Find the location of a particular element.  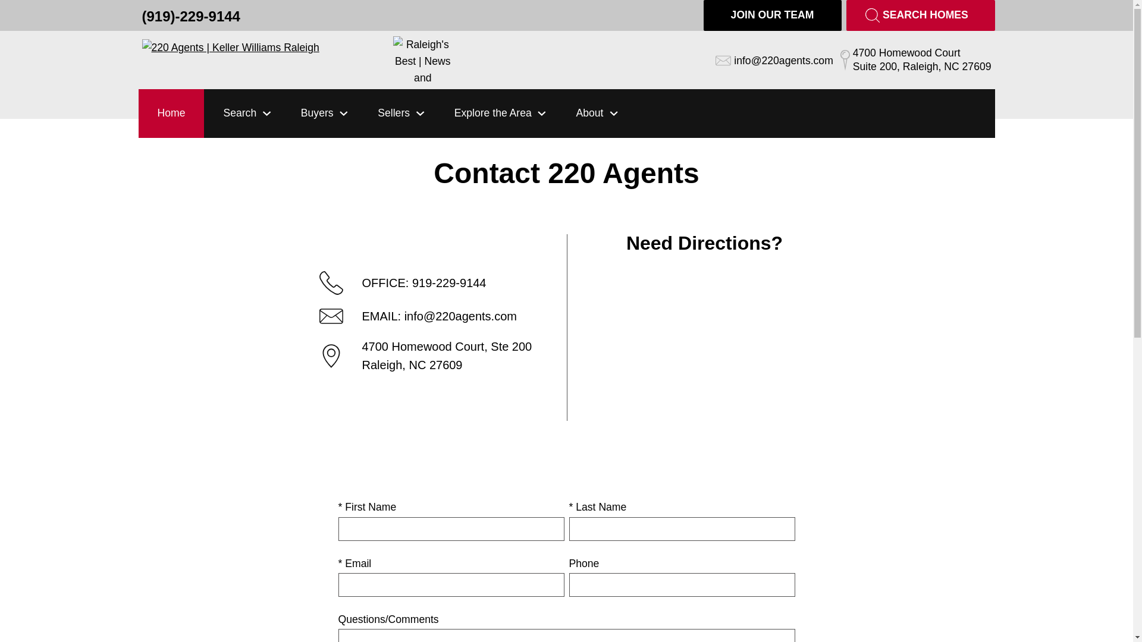

4700 Homewood Court, Ste 200
Raleigh, NC 27609 is located at coordinates (428, 361).